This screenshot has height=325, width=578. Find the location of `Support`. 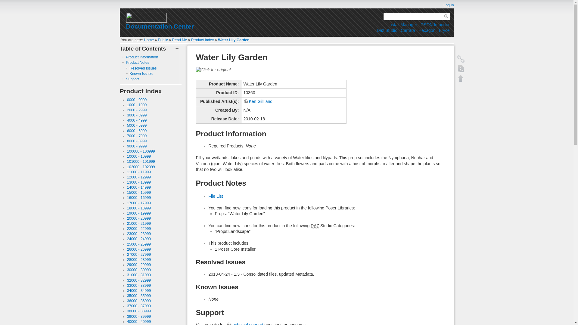

Support is located at coordinates (132, 79).